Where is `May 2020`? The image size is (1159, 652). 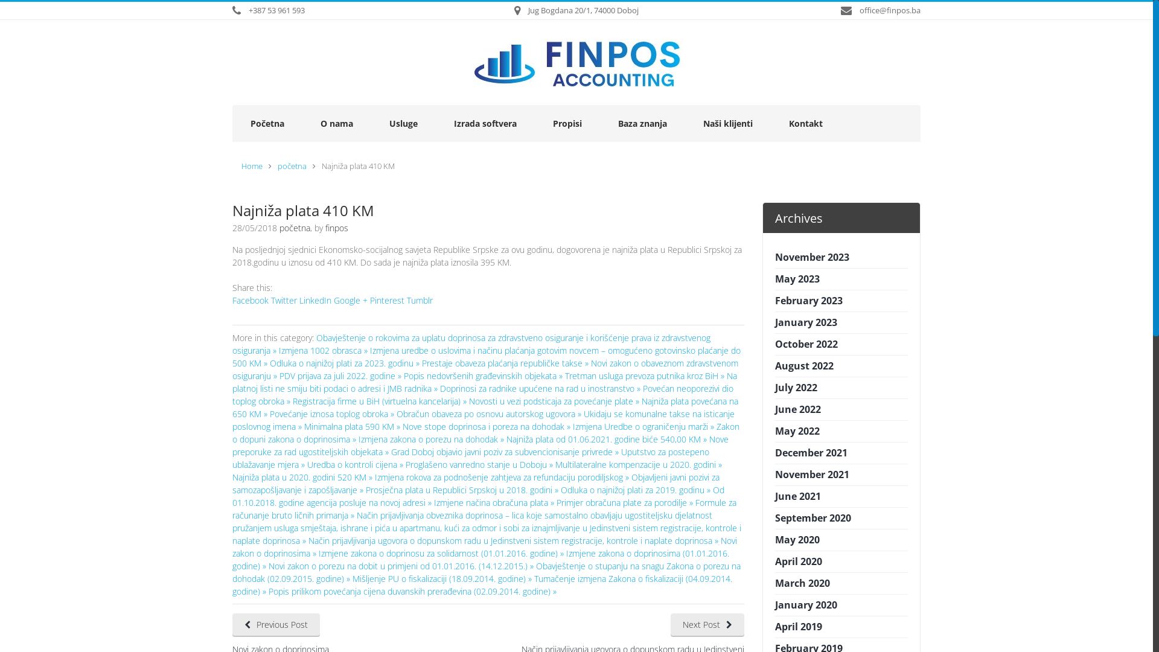
May 2020 is located at coordinates (797, 539).